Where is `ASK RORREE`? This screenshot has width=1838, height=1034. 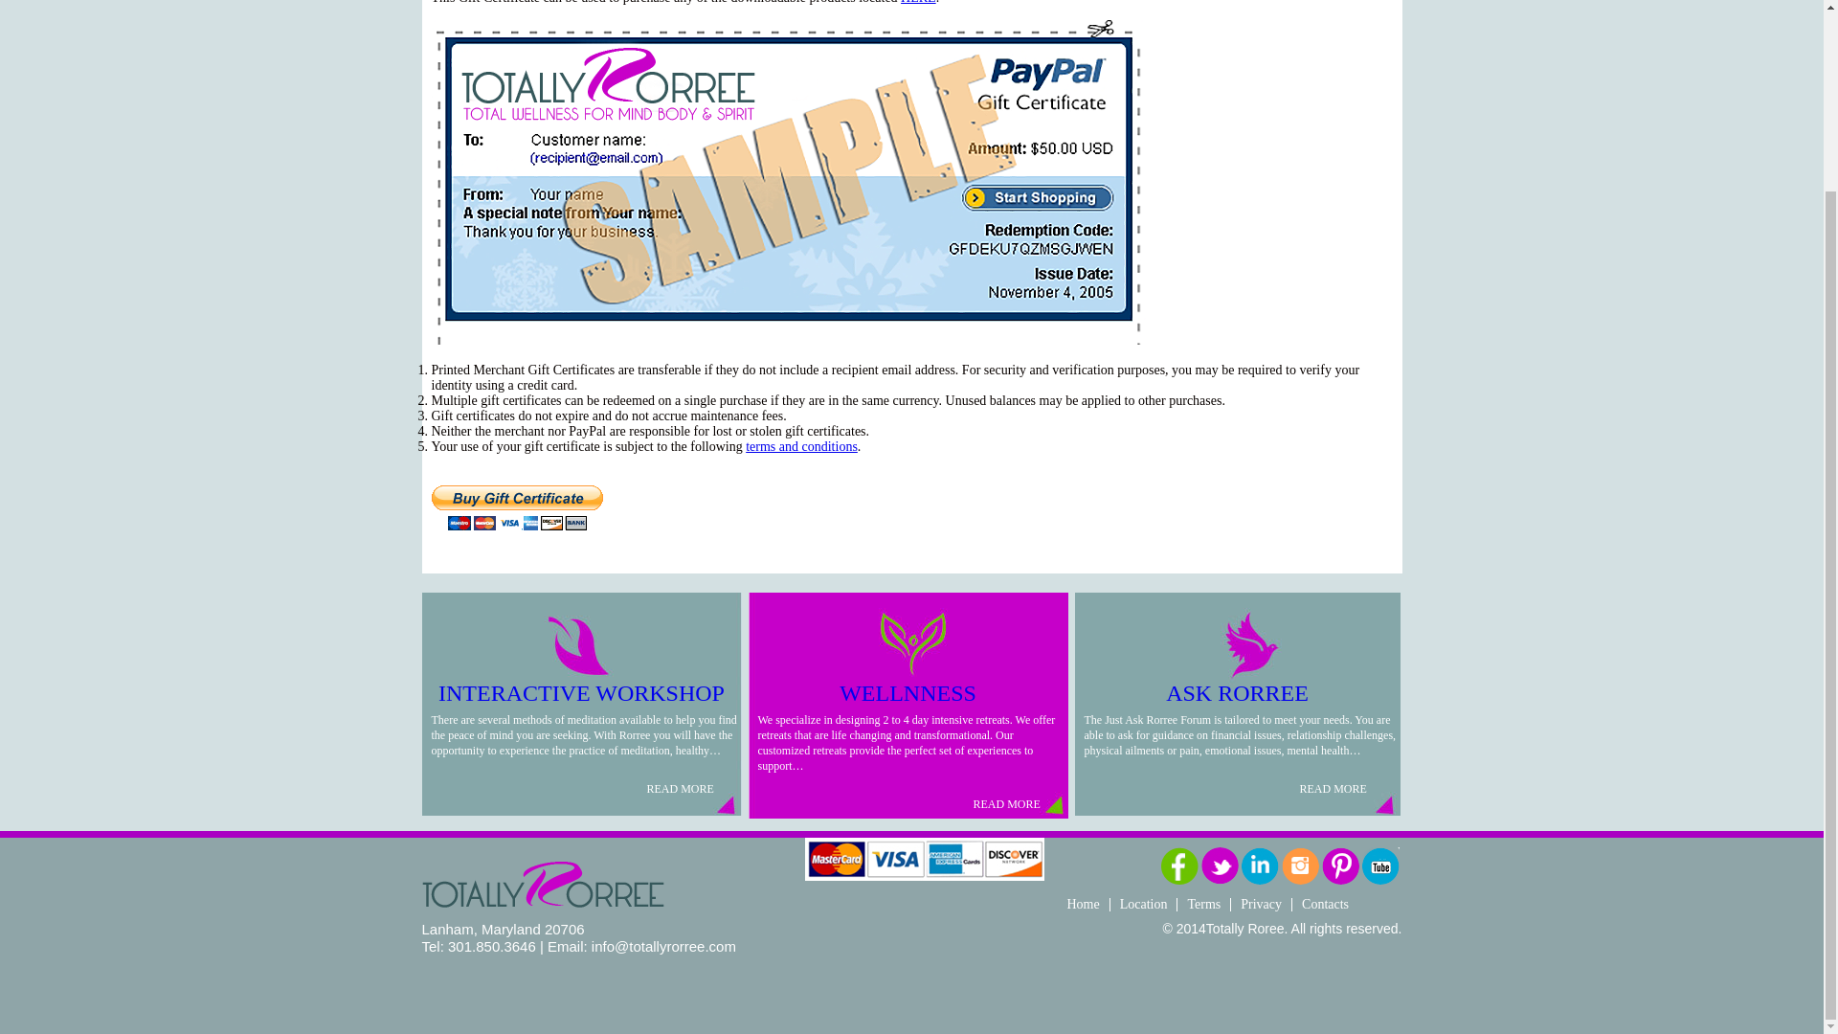 ASK RORREE is located at coordinates (1237, 692).